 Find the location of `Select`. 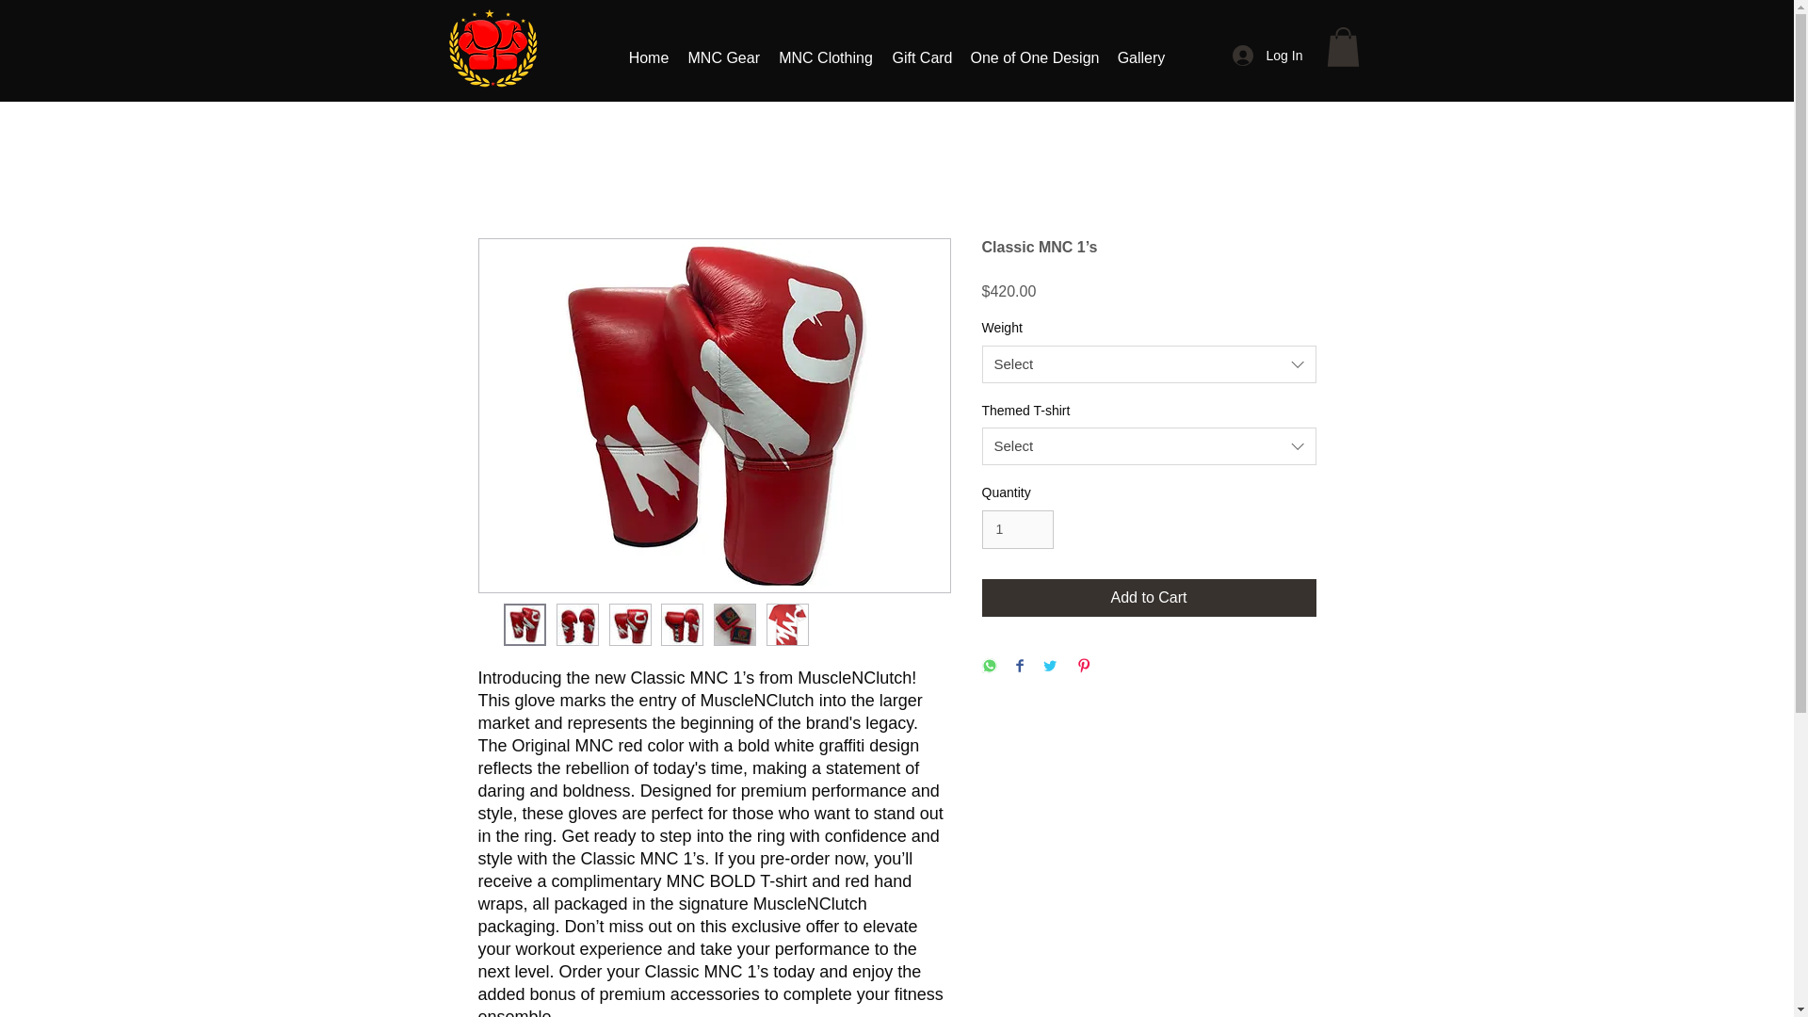

Select is located at coordinates (1149, 364).